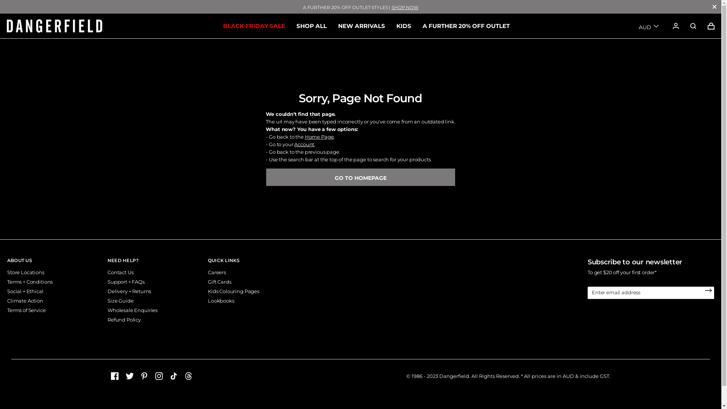 This screenshot has width=727, height=409. I want to click on Terms of Service, so click(27, 310).